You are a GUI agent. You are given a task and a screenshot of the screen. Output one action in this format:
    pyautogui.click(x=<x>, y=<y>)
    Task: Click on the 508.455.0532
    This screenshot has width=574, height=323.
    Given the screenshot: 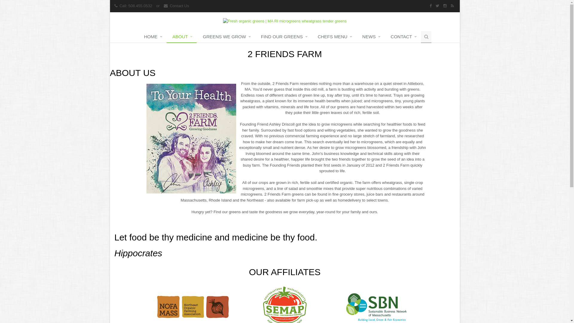 What is the action you would take?
    pyautogui.click(x=140, y=6)
    